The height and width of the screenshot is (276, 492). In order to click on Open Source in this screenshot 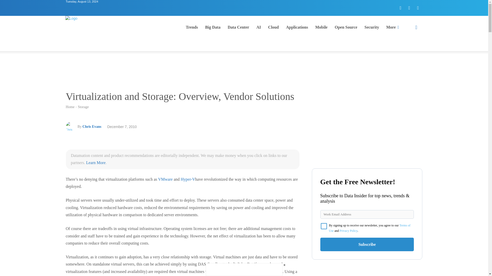, I will do `click(346, 27)`.